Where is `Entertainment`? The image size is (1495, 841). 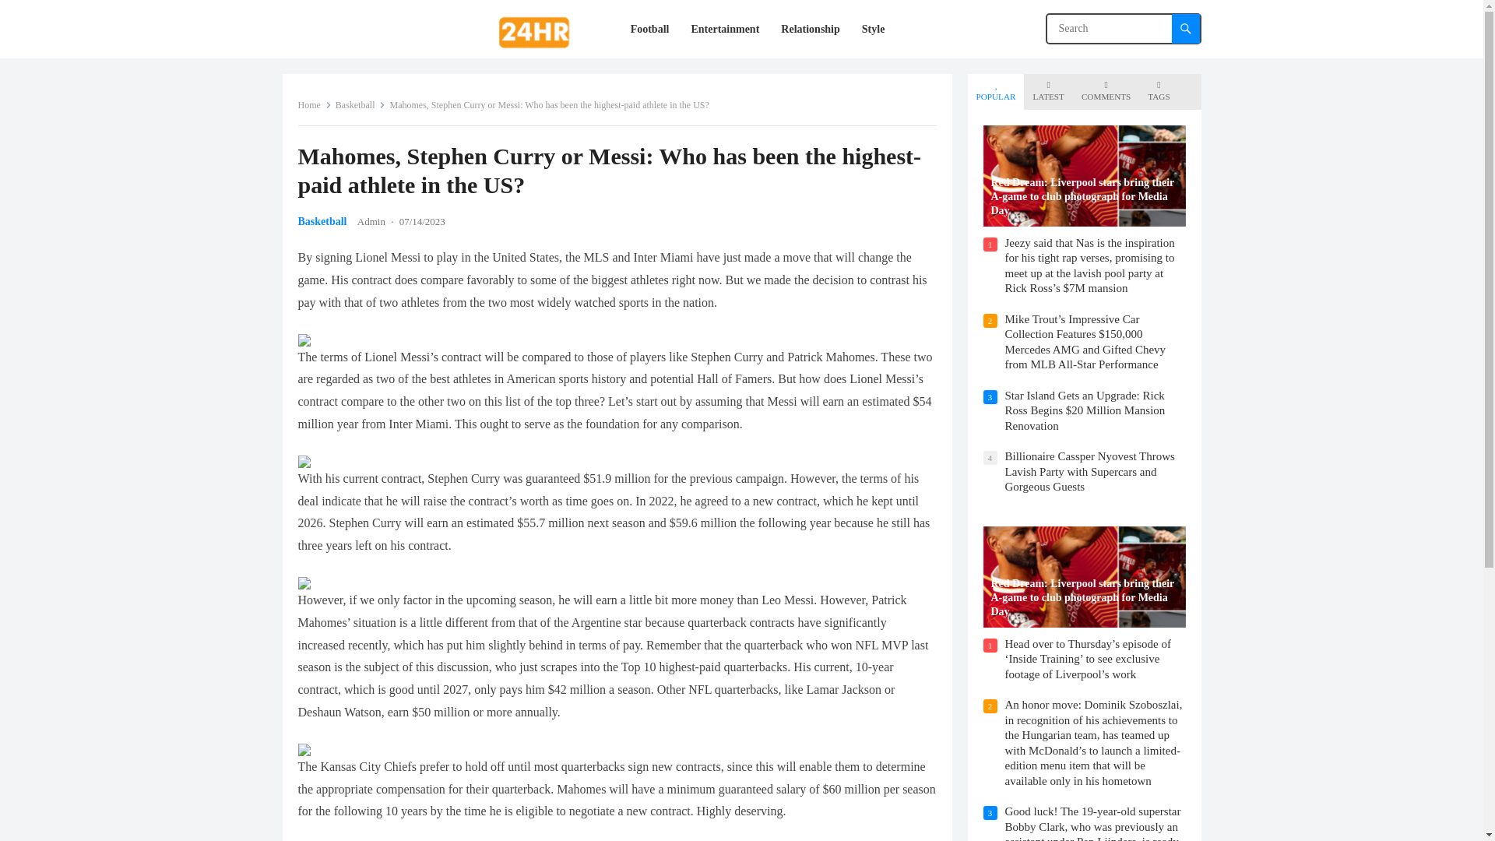 Entertainment is located at coordinates (724, 29).